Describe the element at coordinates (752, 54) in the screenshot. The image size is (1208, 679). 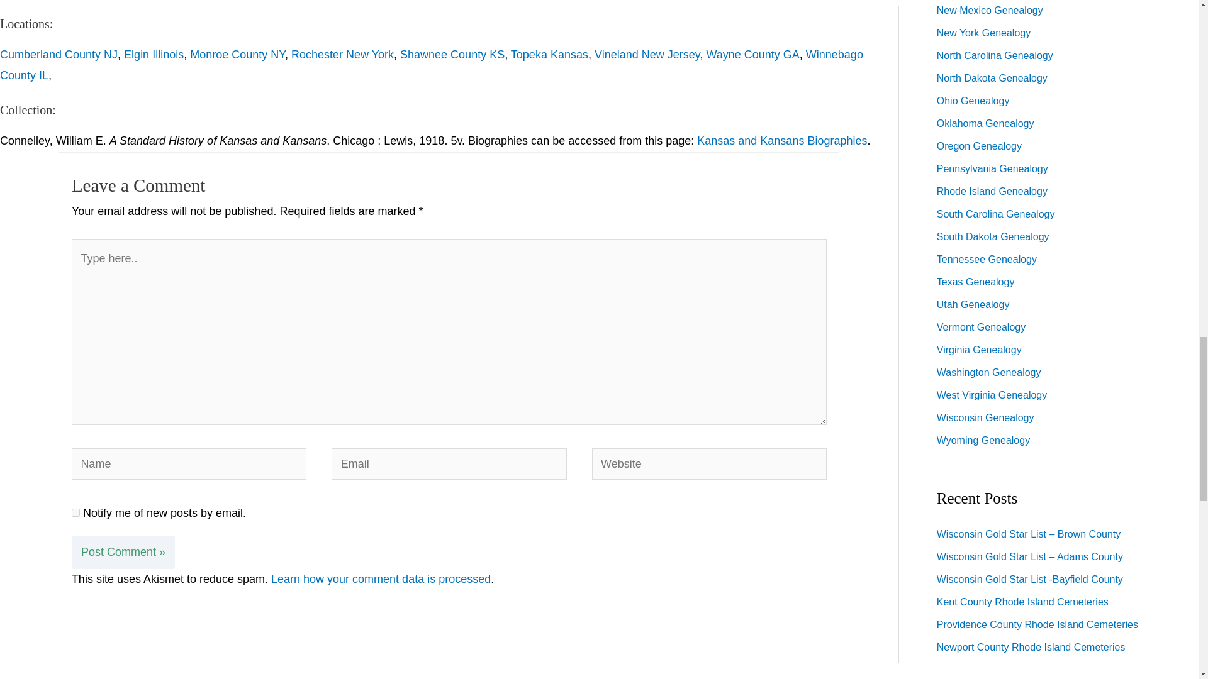
I see `Wayne County GA` at that location.